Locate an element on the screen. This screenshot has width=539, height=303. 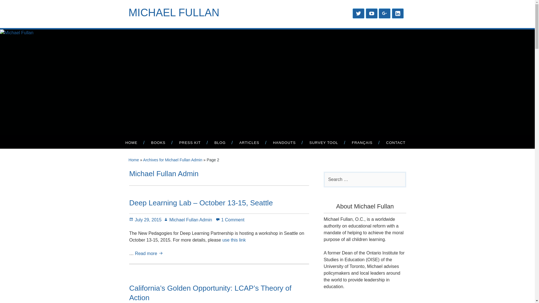
Archives for Michael Fullan Admin is located at coordinates (173, 160).